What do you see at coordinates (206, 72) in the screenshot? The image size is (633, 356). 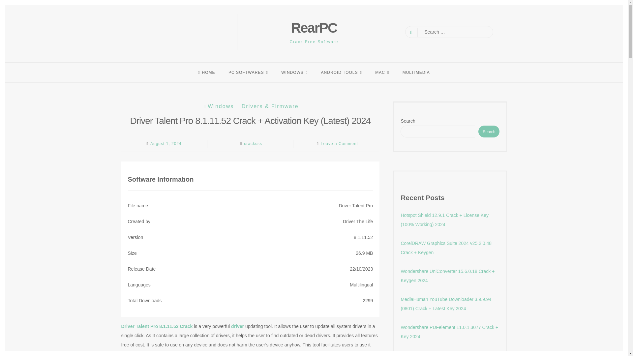 I see `HOME` at bounding box center [206, 72].